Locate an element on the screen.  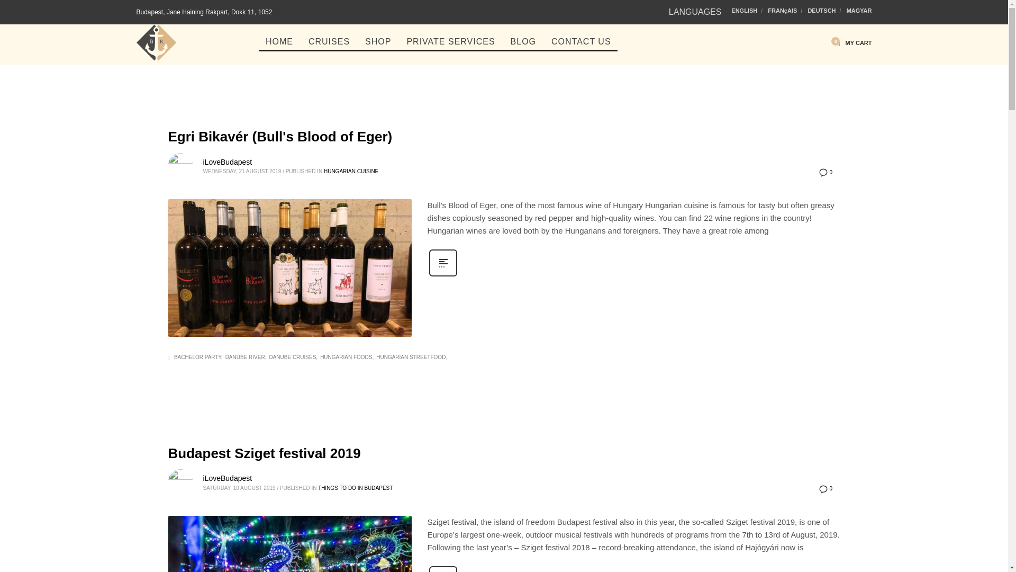
Posts by iLoveBudapest is located at coordinates (228, 162).